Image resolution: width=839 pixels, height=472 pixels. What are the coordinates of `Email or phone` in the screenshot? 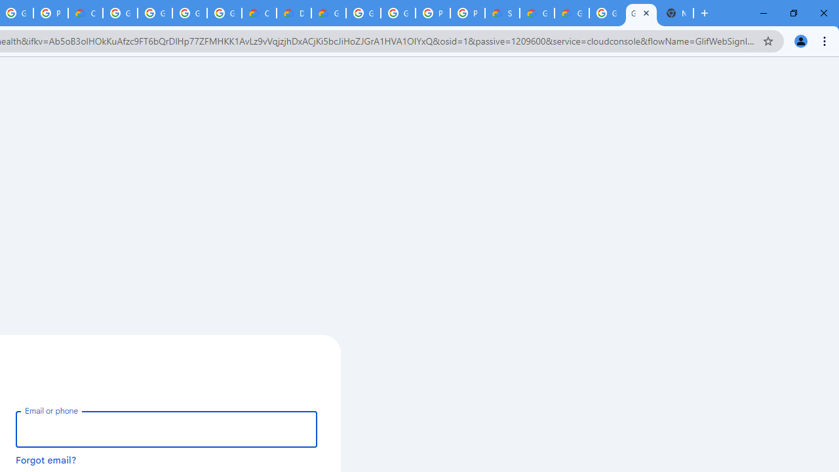 It's located at (166, 429).